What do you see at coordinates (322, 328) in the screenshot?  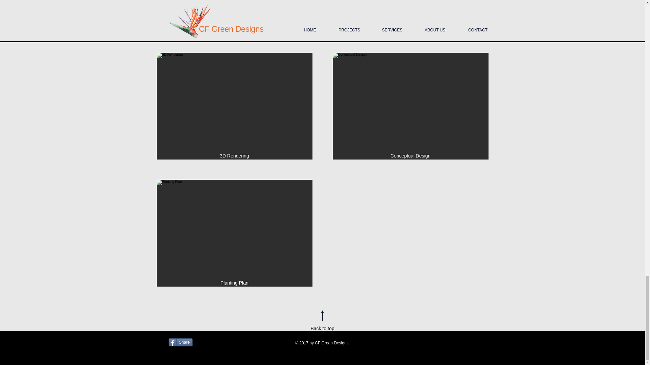 I see `Back to top` at bounding box center [322, 328].